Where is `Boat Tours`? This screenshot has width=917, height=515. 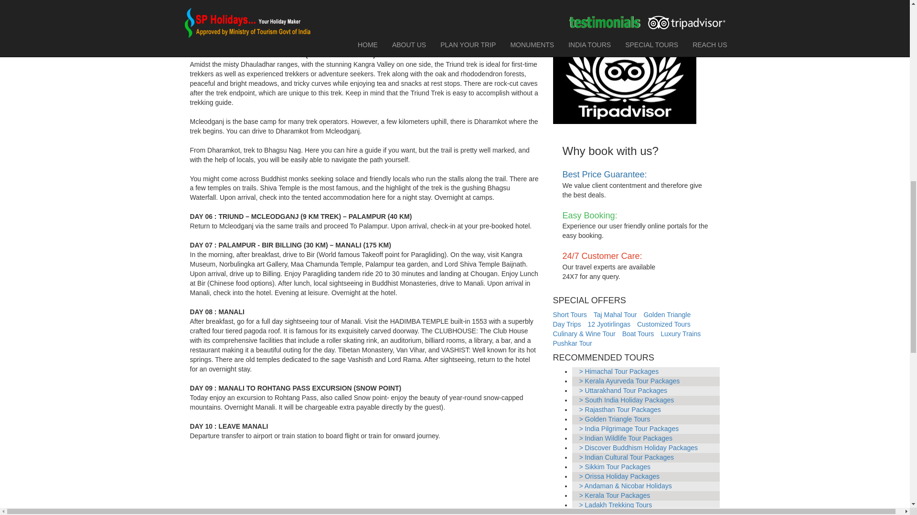 Boat Tours is located at coordinates (638, 334).